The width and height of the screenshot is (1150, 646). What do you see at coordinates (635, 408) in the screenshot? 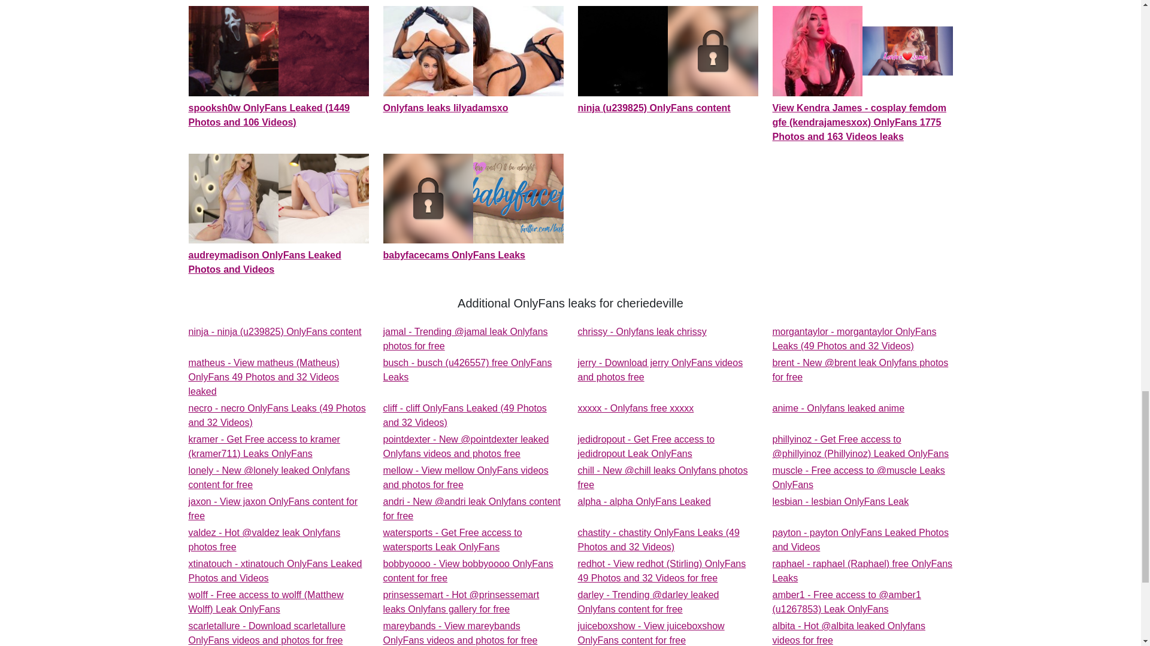
I see `anime - Onlyfans leaked anime` at bounding box center [635, 408].